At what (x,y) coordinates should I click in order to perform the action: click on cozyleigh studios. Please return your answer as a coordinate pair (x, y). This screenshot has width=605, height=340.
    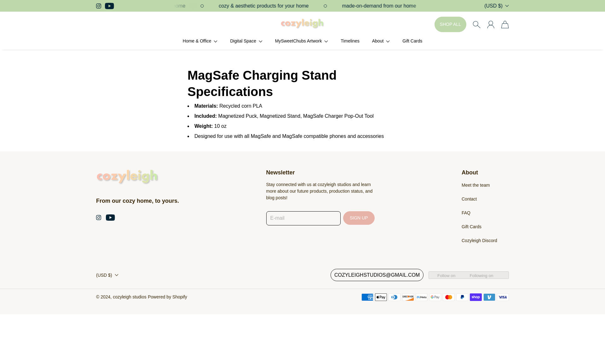
    Looking at the image, I should click on (302, 25).